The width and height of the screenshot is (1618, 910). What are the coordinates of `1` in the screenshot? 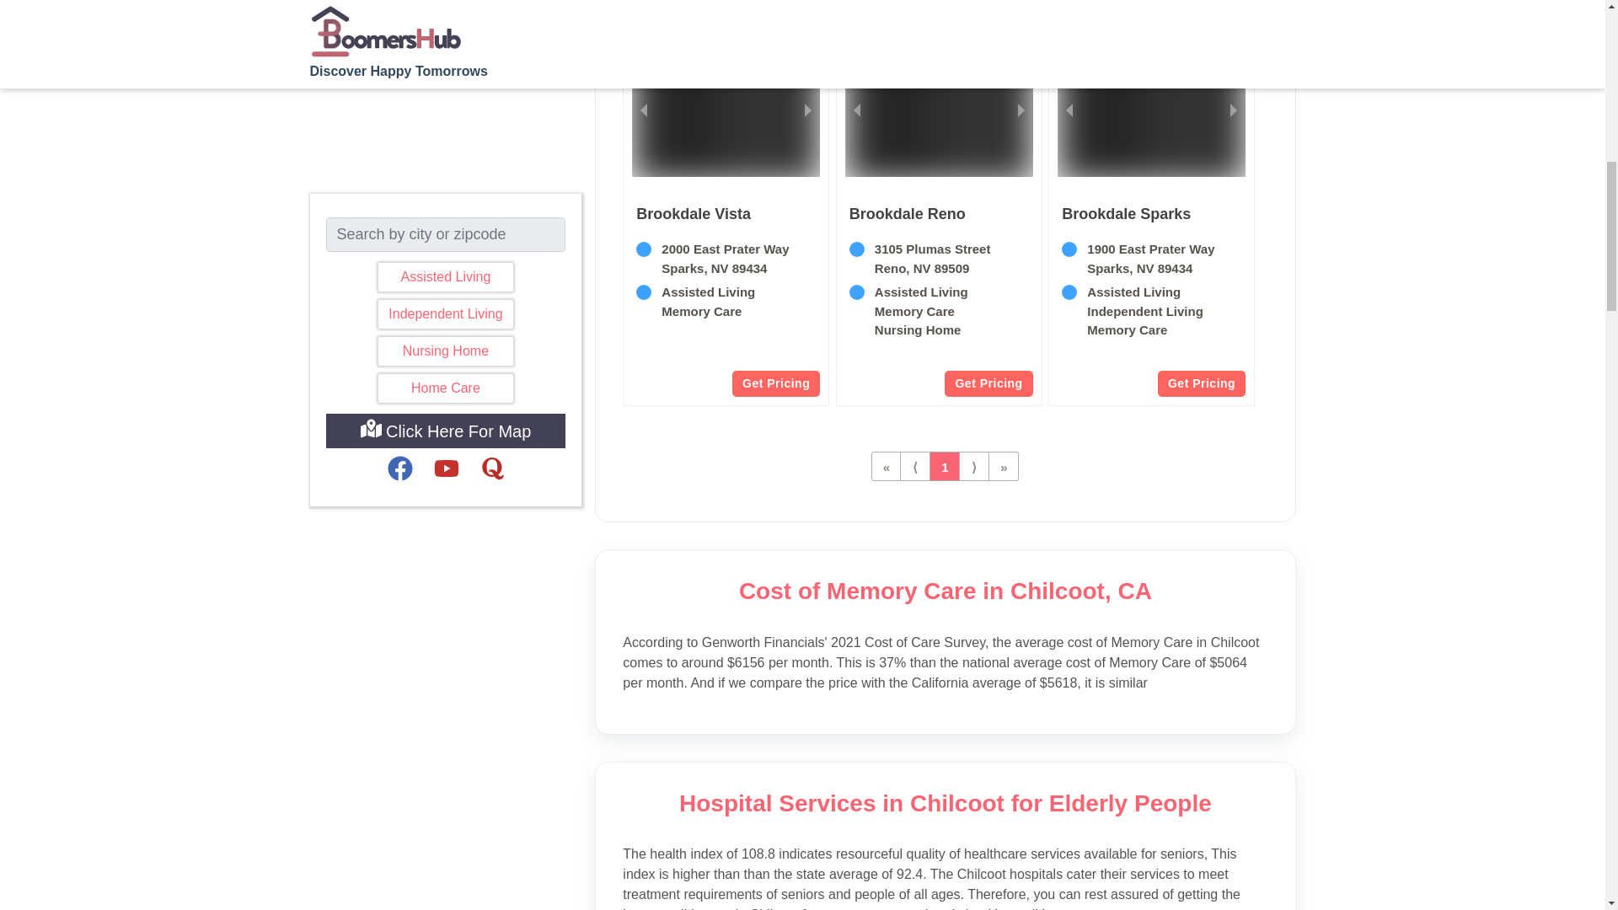 It's located at (945, 466).